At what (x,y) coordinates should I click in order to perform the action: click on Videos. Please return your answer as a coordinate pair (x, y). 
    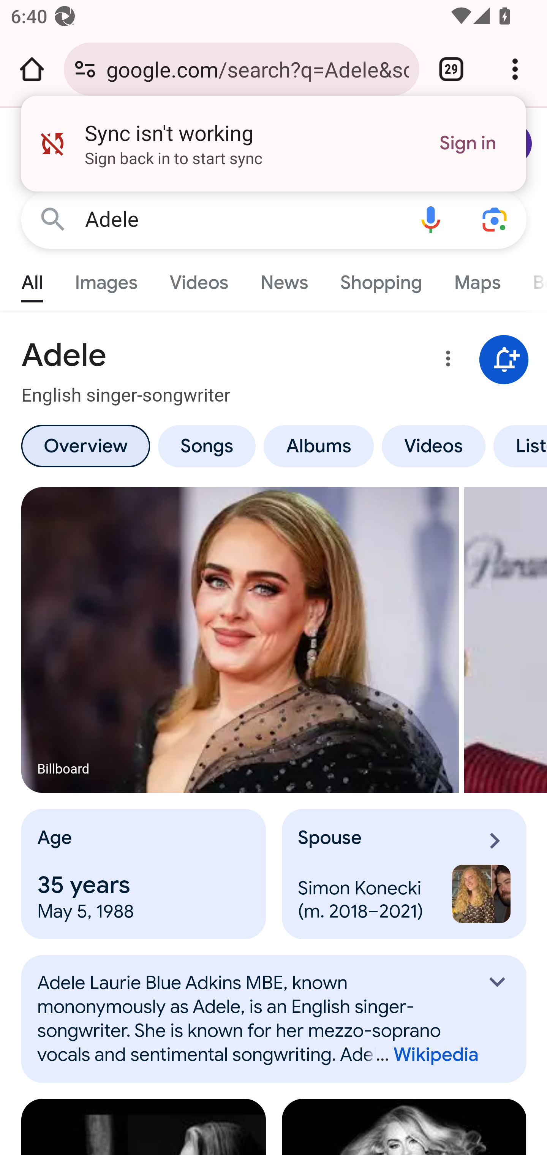
    Looking at the image, I should click on (434, 446).